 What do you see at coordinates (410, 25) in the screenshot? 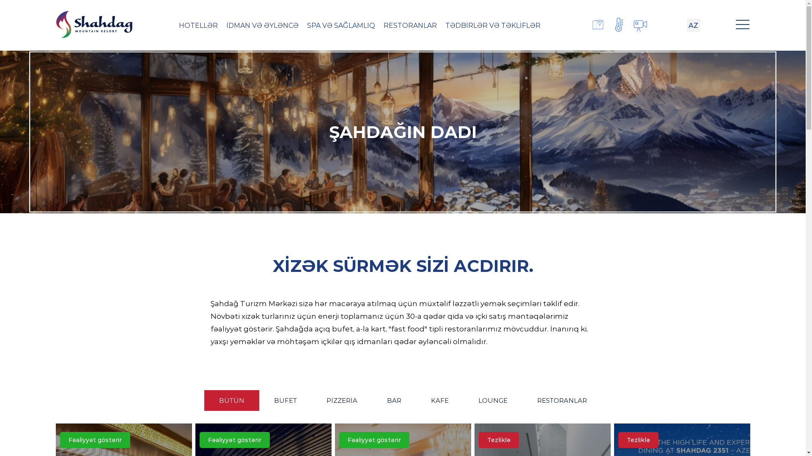
I see `RESTORANLAR` at bounding box center [410, 25].